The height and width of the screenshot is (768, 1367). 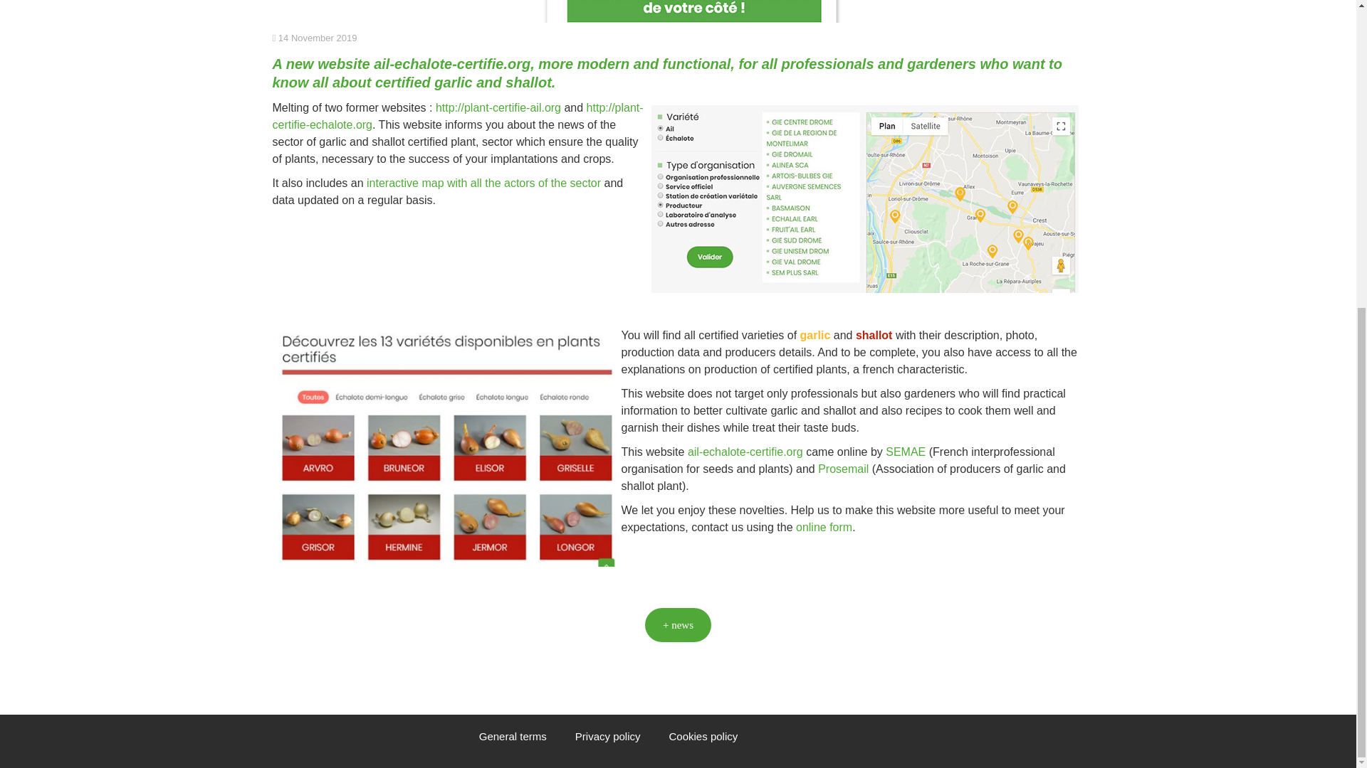 What do you see at coordinates (823, 527) in the screenshot?
I see `online form` at bounding box center [823, 527].